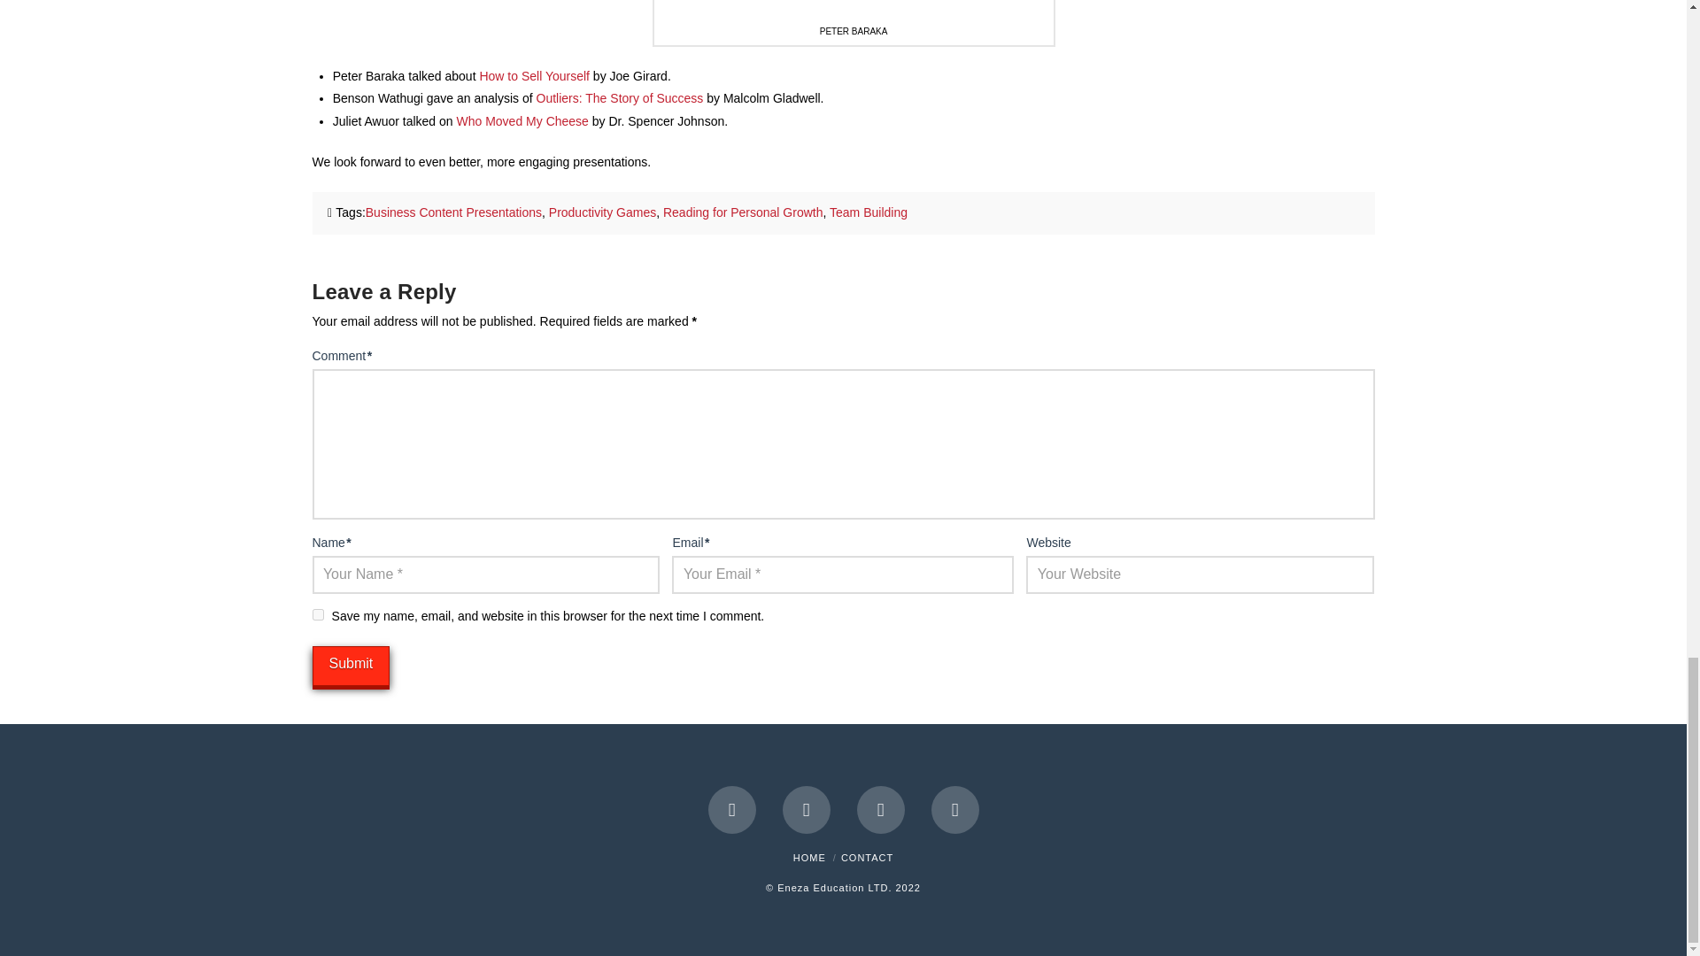 The width and height of the screenshot is (1700, 956). I want to click on Reading for Personal Growth, so click(742, 212).